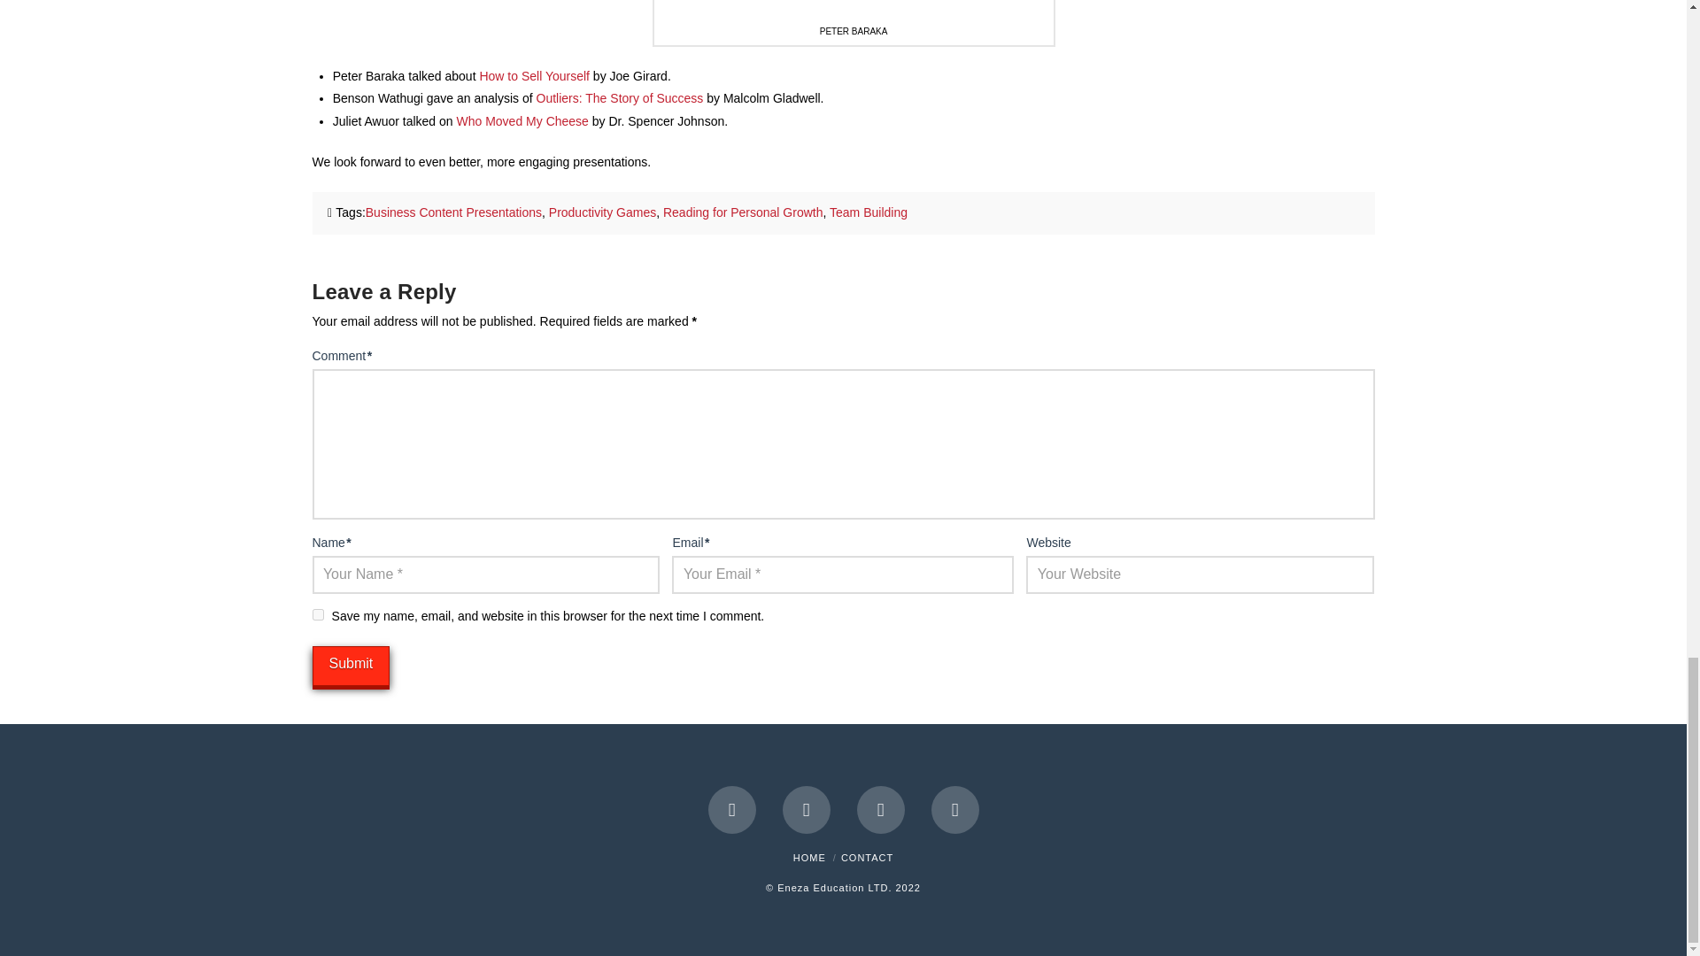 The width and height of the screenshot is (1700, 956). I want to click on Reading for Personal Growth, so click(742, 212).